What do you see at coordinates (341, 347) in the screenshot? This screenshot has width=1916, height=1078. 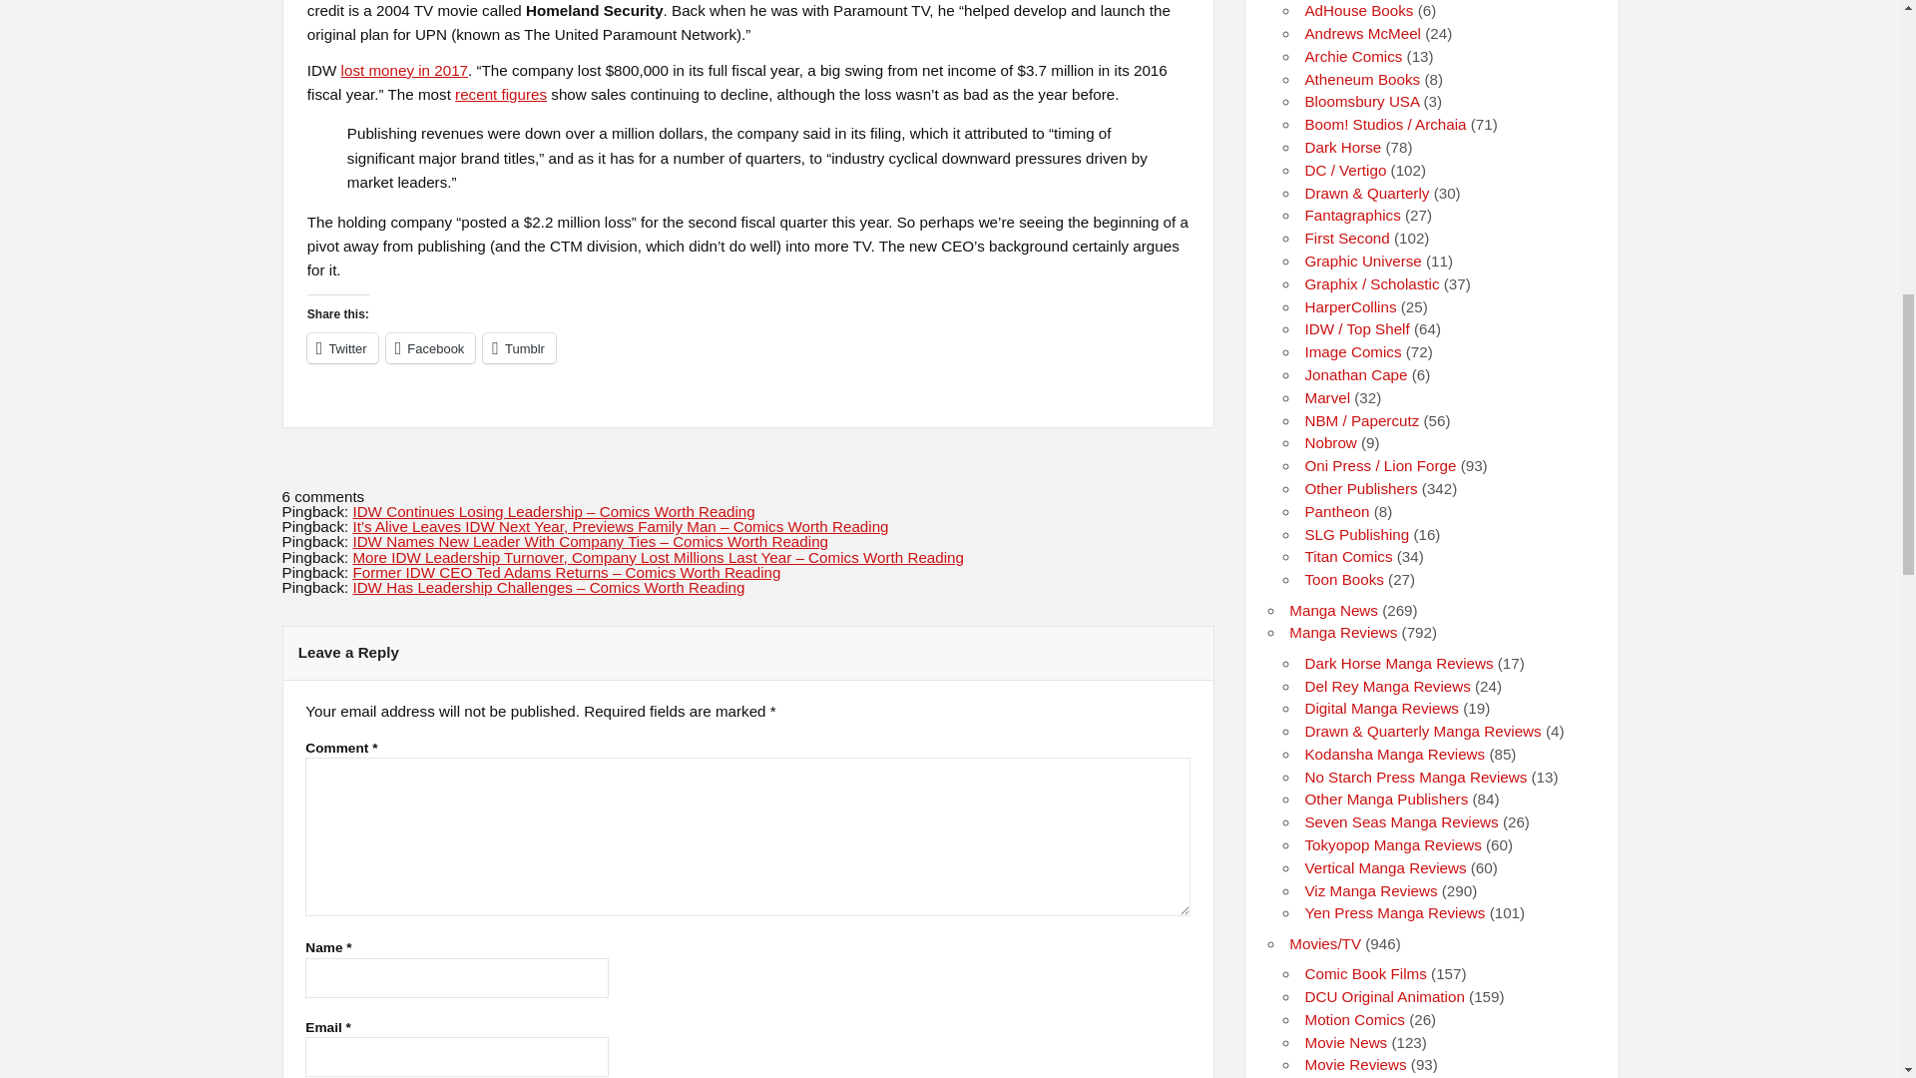 I see `Twitter` at bounding box center [341, 347].